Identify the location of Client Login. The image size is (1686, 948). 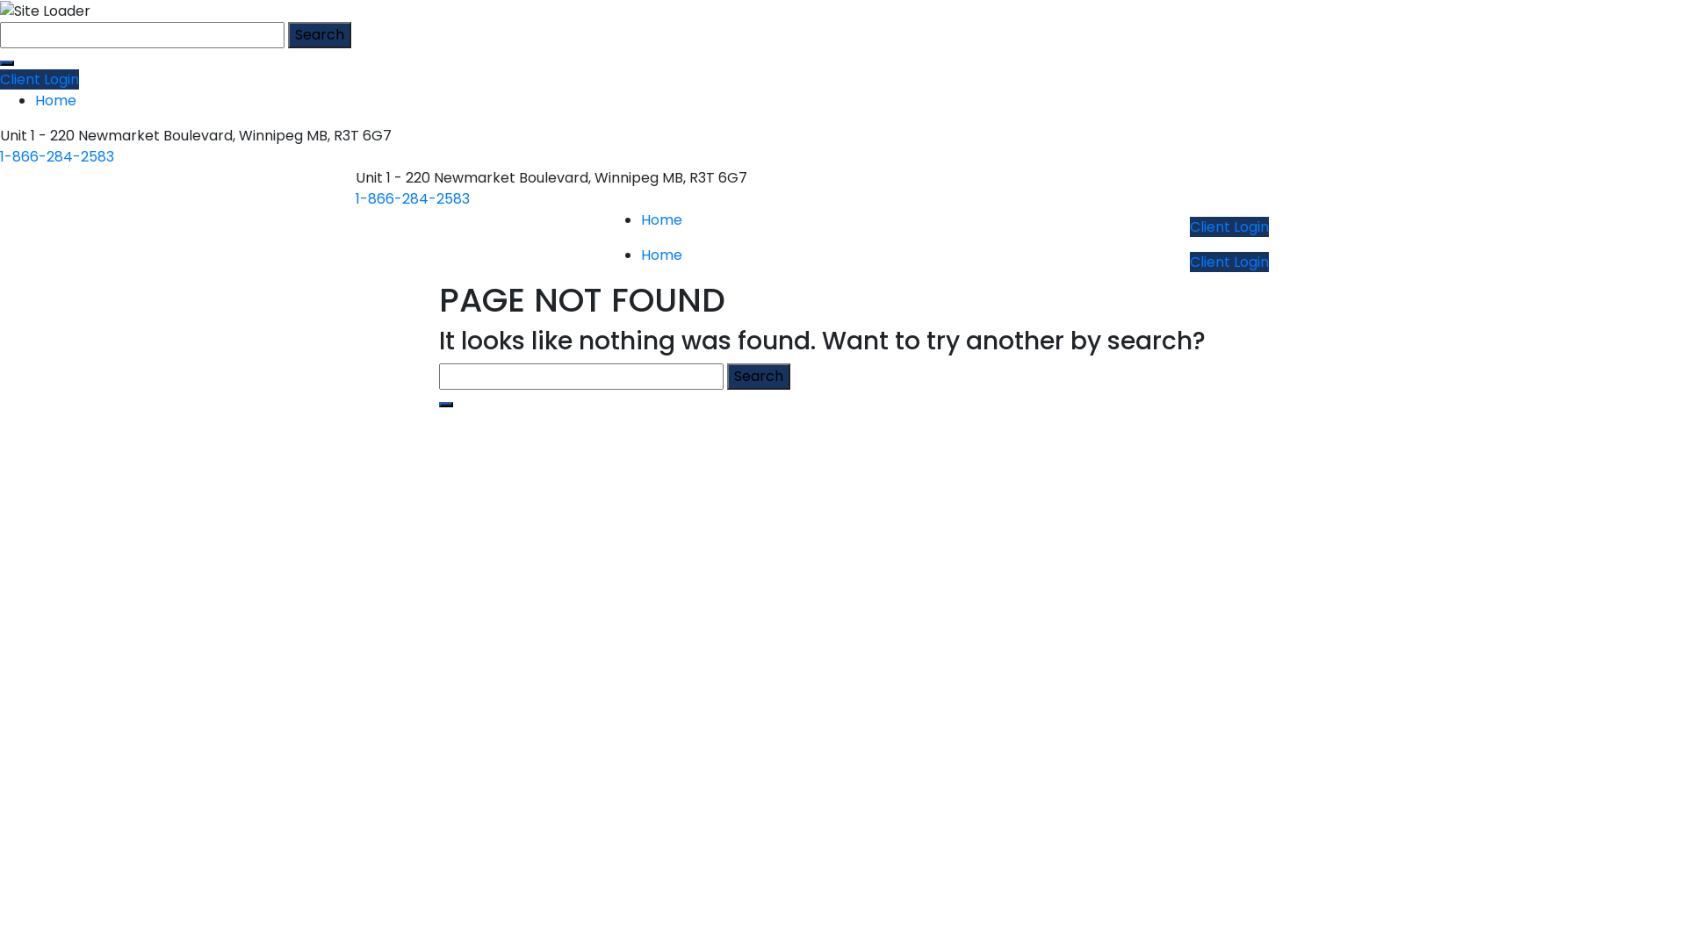
(1229, 226).